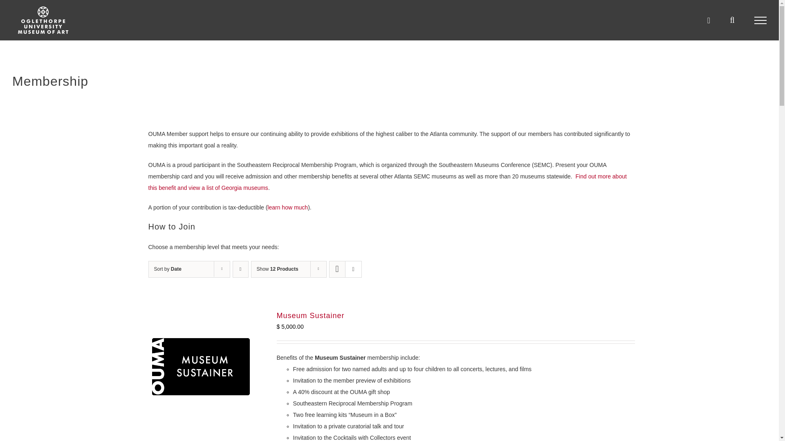  What do you see at coordinates (277, 269) in the screenshot?
I see `Show 12 Products` at bounding box center [277, 269].